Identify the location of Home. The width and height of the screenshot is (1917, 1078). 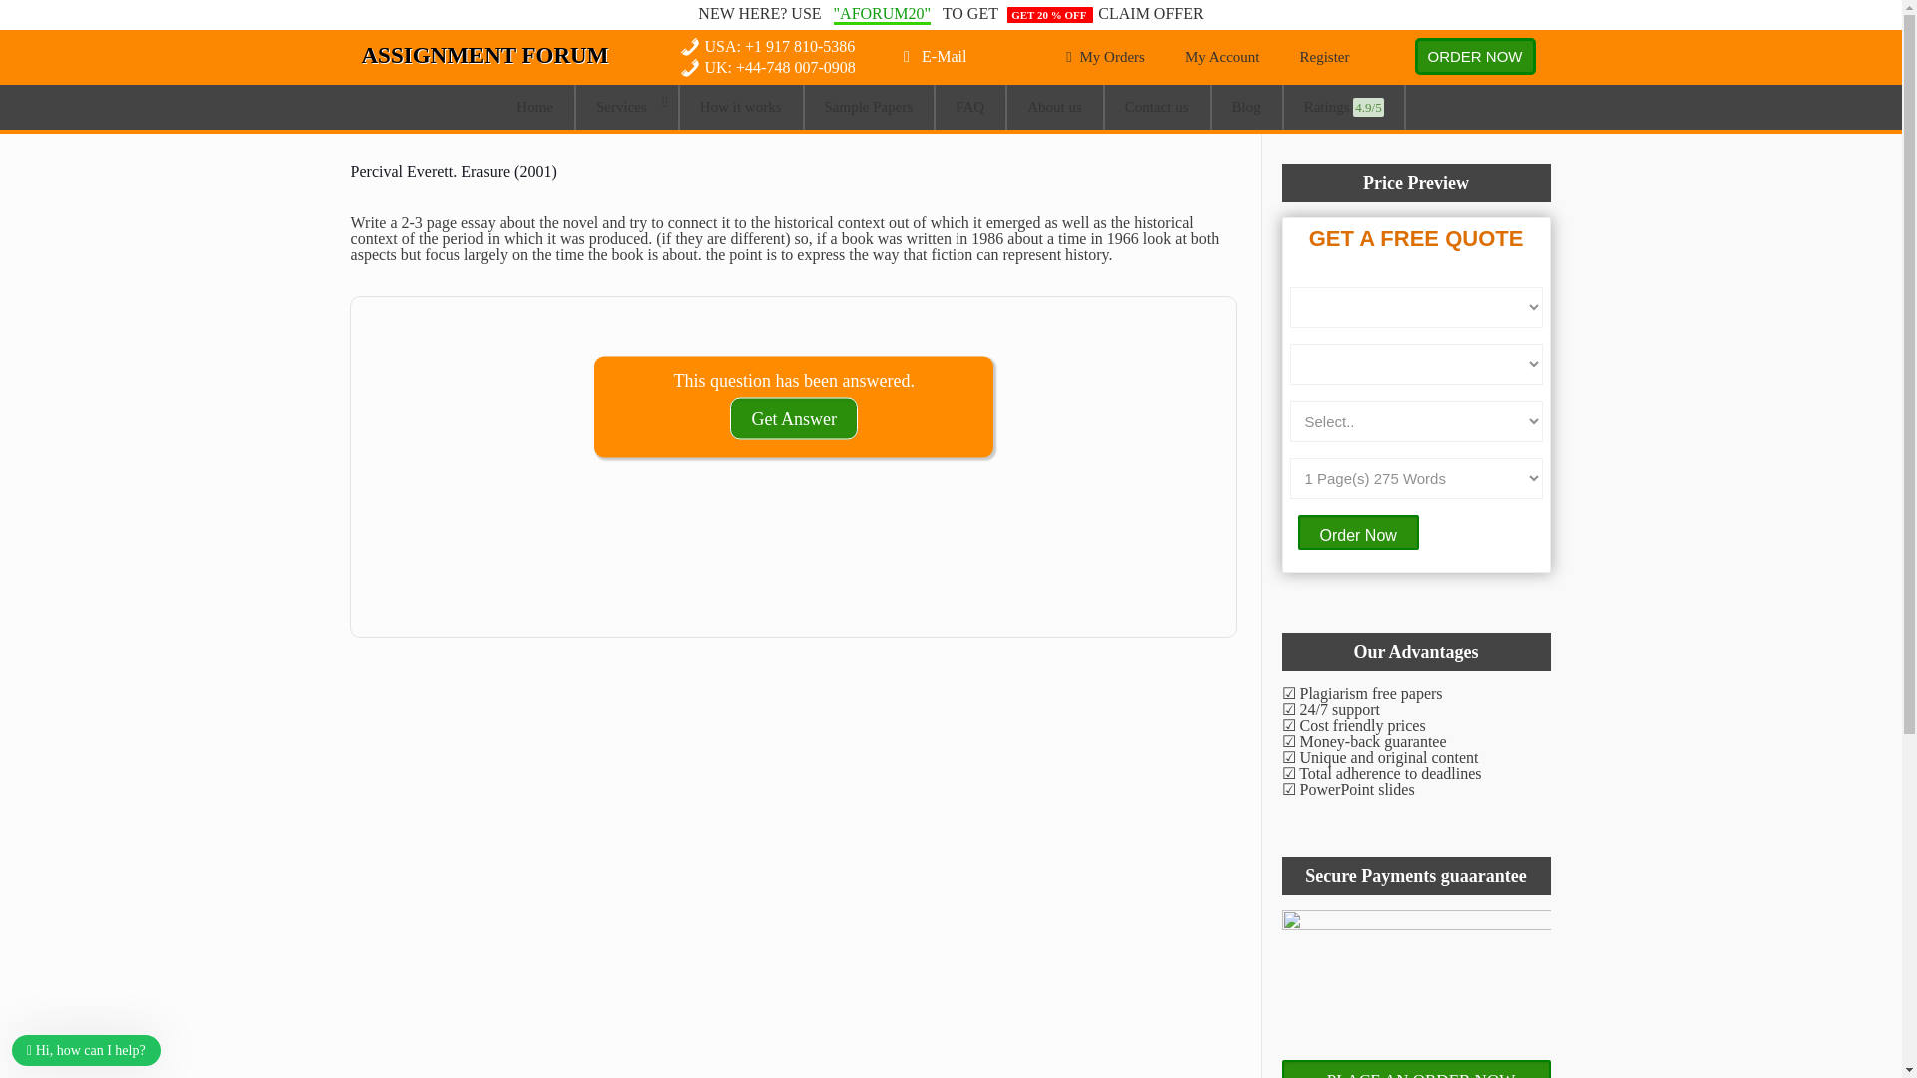
(535, 107).